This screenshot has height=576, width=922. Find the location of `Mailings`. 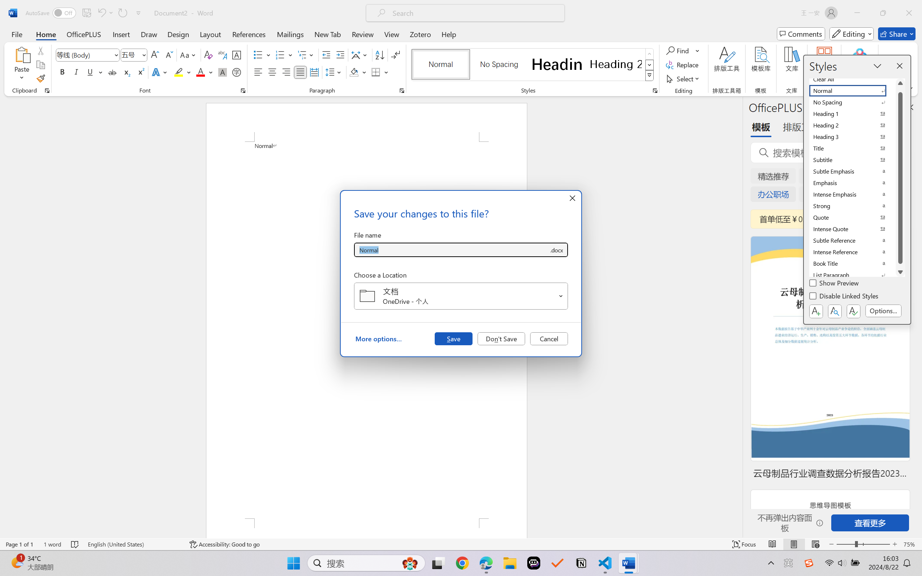

Mailings is located at coordinates (290, 34).